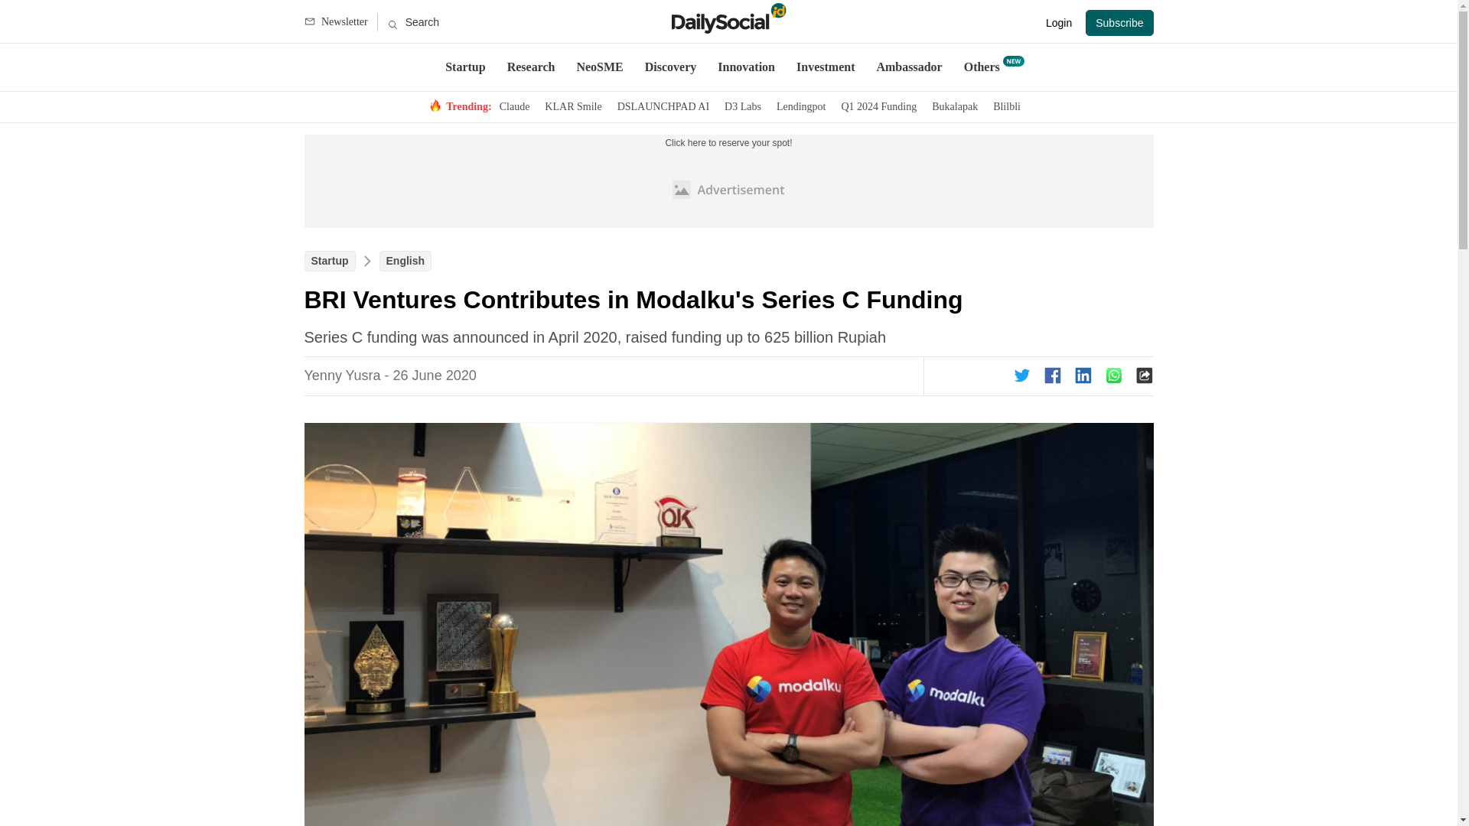 The image size is (1469, 826). Describe the element at coordinates (1022, 375) in the screenshot. I see `Share this article` at that location.